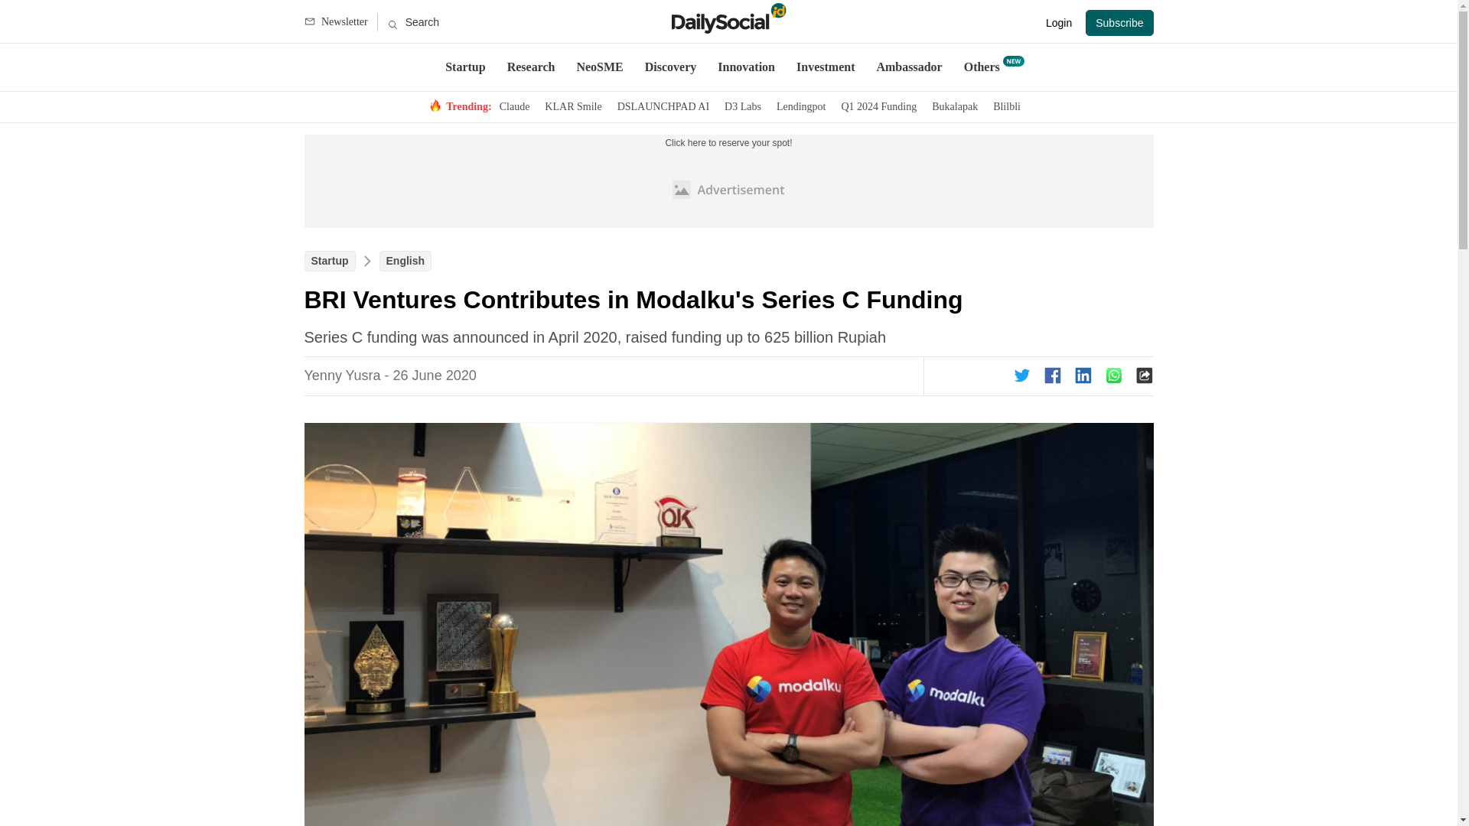 The image size is (1469, 826). Describe the element at coordinates (1022, 375) in the screenshot. I see `Share this article` at that location.